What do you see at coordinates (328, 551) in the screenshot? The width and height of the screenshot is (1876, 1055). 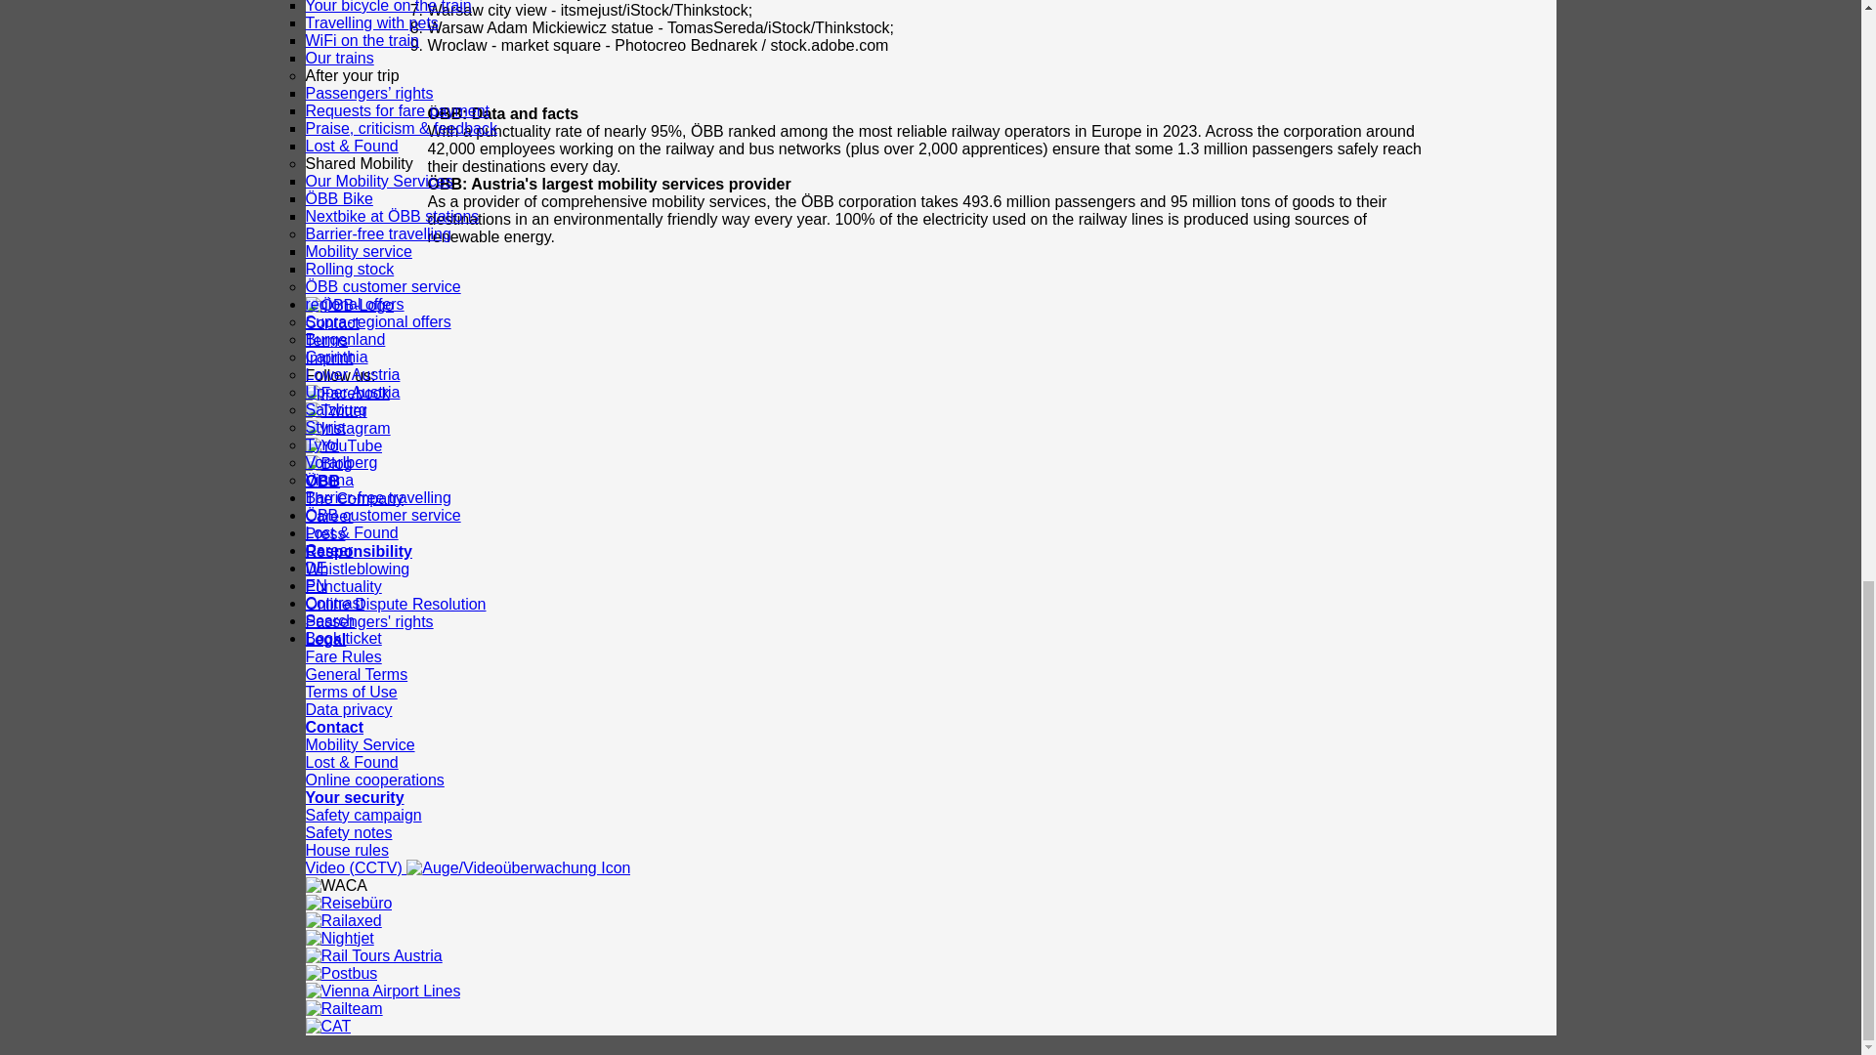 I see `External website` at bounding box center [328, 551].